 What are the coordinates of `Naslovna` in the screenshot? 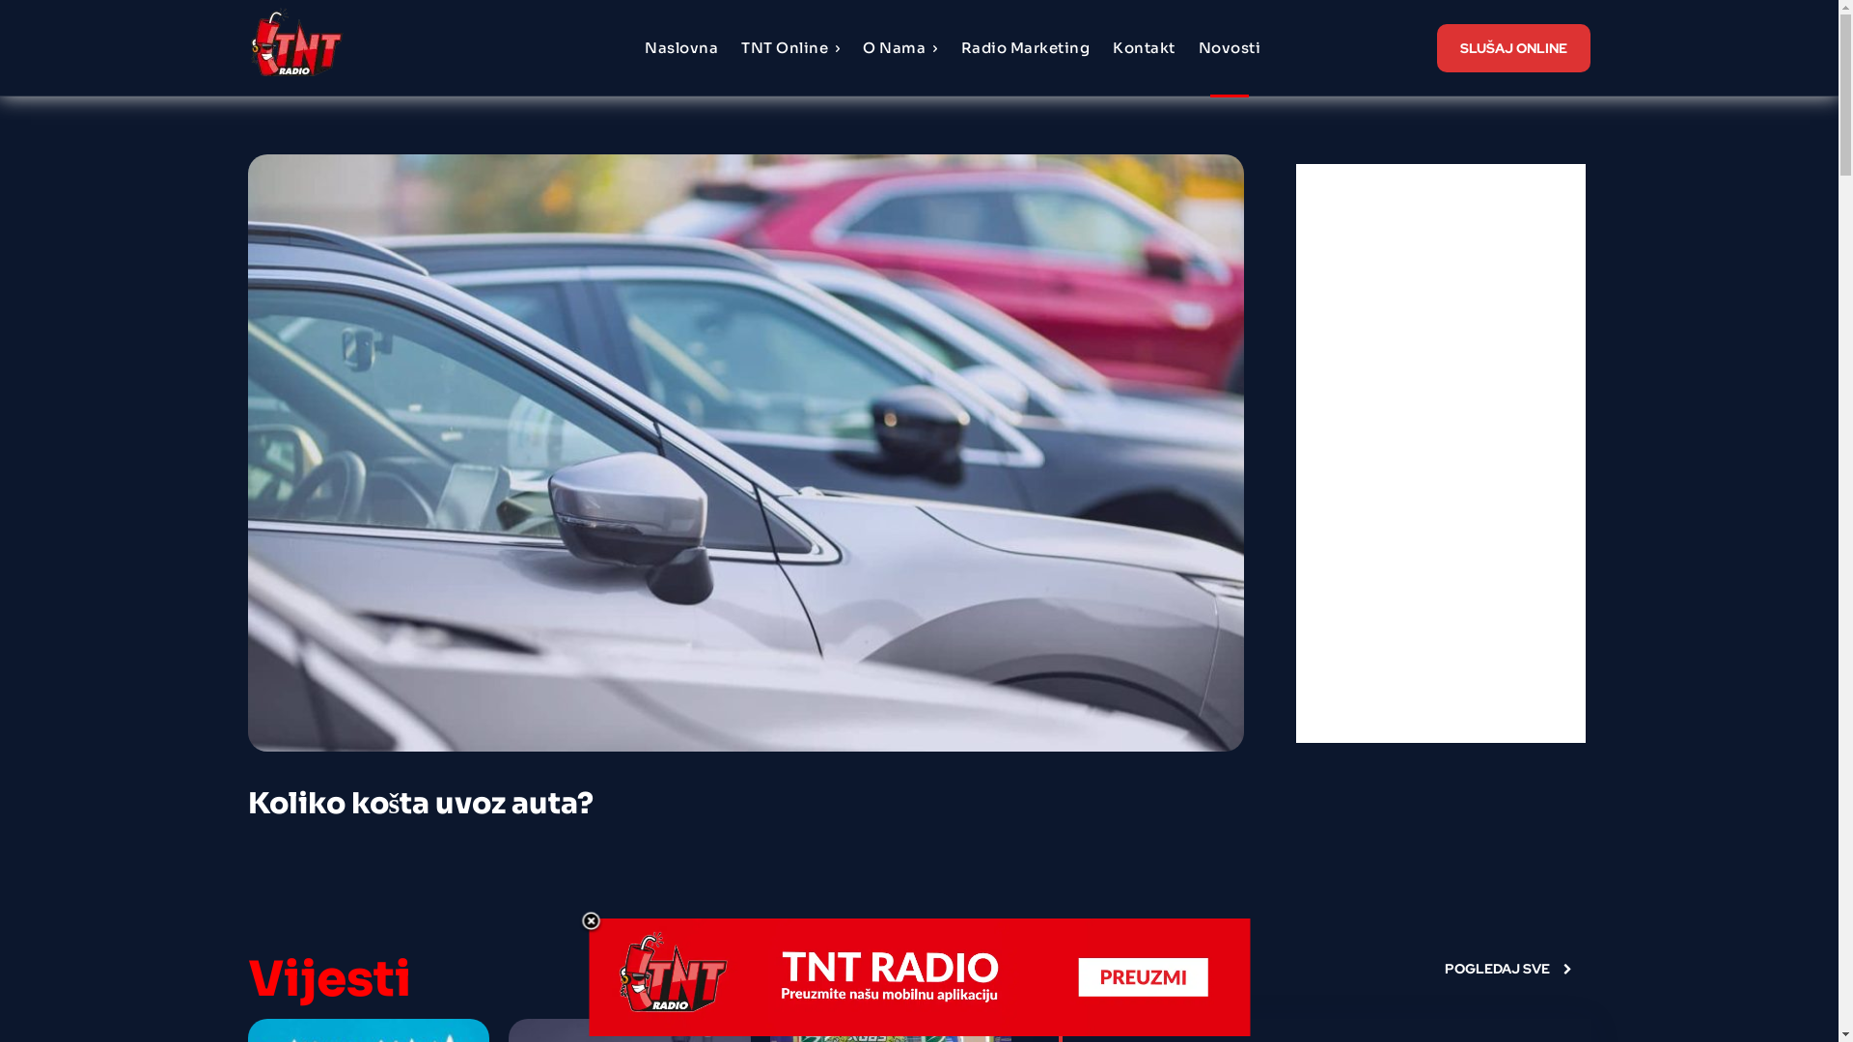 It's located at (681, 48).